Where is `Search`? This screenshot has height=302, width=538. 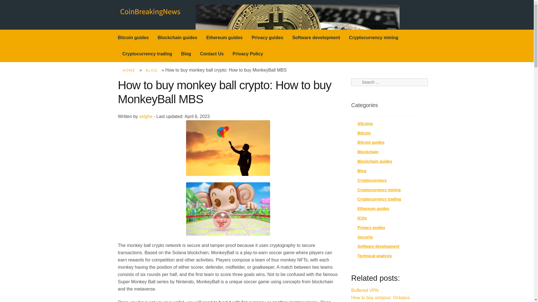
Search is located at coordinates (360, 82).